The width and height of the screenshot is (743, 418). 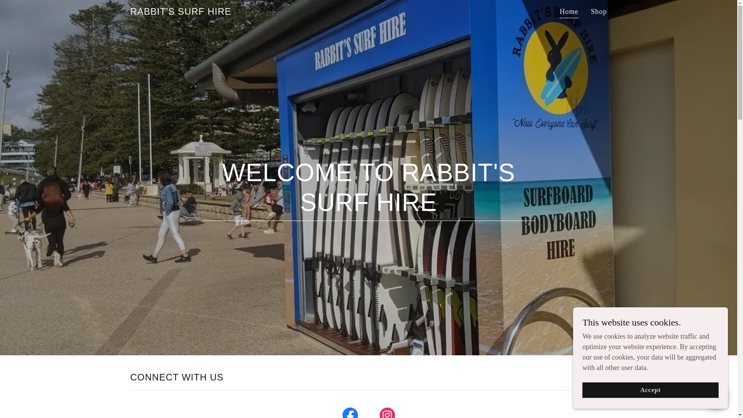 What do you see at coordinates (650, 390) in the screenshot?
I see `Accept` at bounding box center [650, 390].